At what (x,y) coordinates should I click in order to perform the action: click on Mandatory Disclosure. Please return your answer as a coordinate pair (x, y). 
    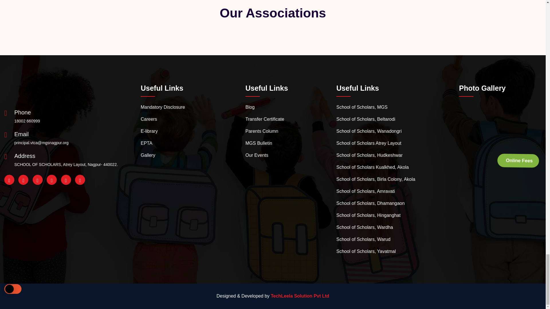
    Looking at the image, I should click on (163, 107).